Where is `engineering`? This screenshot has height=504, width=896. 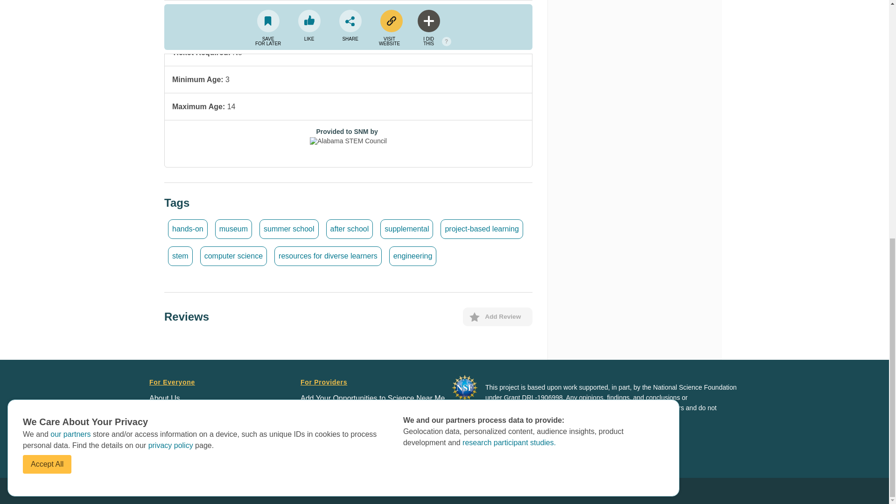
engineering is located at coordinates (413, 256).